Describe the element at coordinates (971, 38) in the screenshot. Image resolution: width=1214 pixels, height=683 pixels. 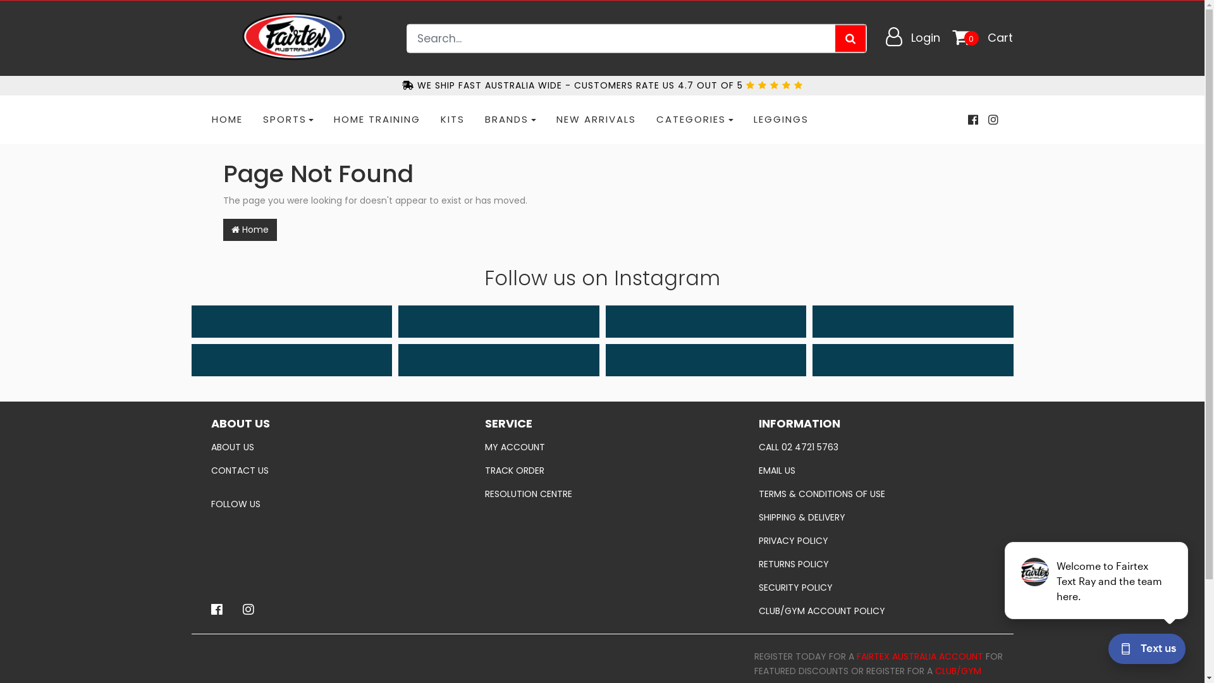
I see `0` at that location.